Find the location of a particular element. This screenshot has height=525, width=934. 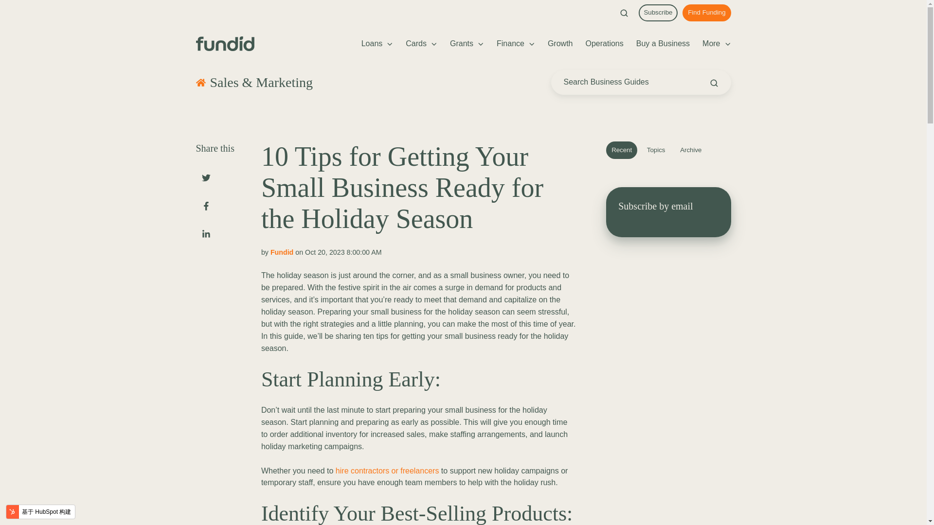

Fundid is located at coordinates (225, 43).